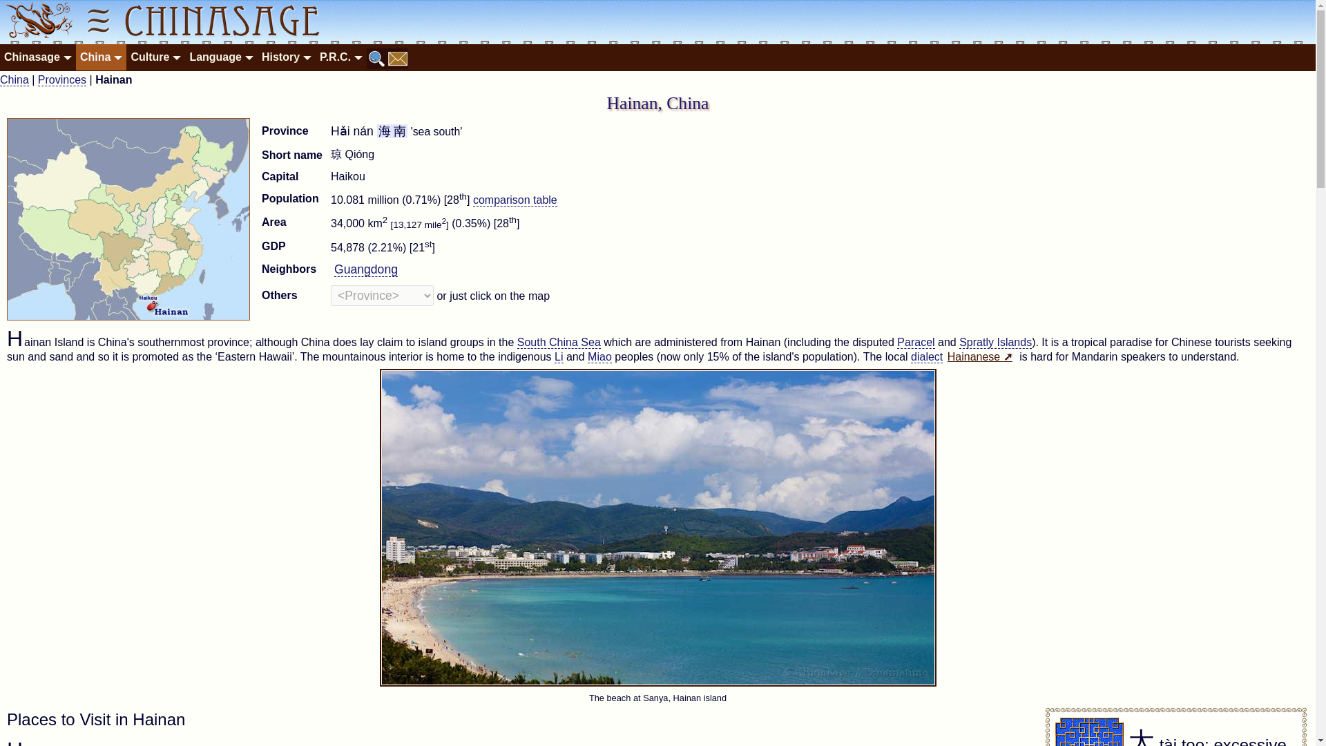  Describe the element at coordinates (37, 22) in the screenshot. I see `Chinasage home page` at that location.